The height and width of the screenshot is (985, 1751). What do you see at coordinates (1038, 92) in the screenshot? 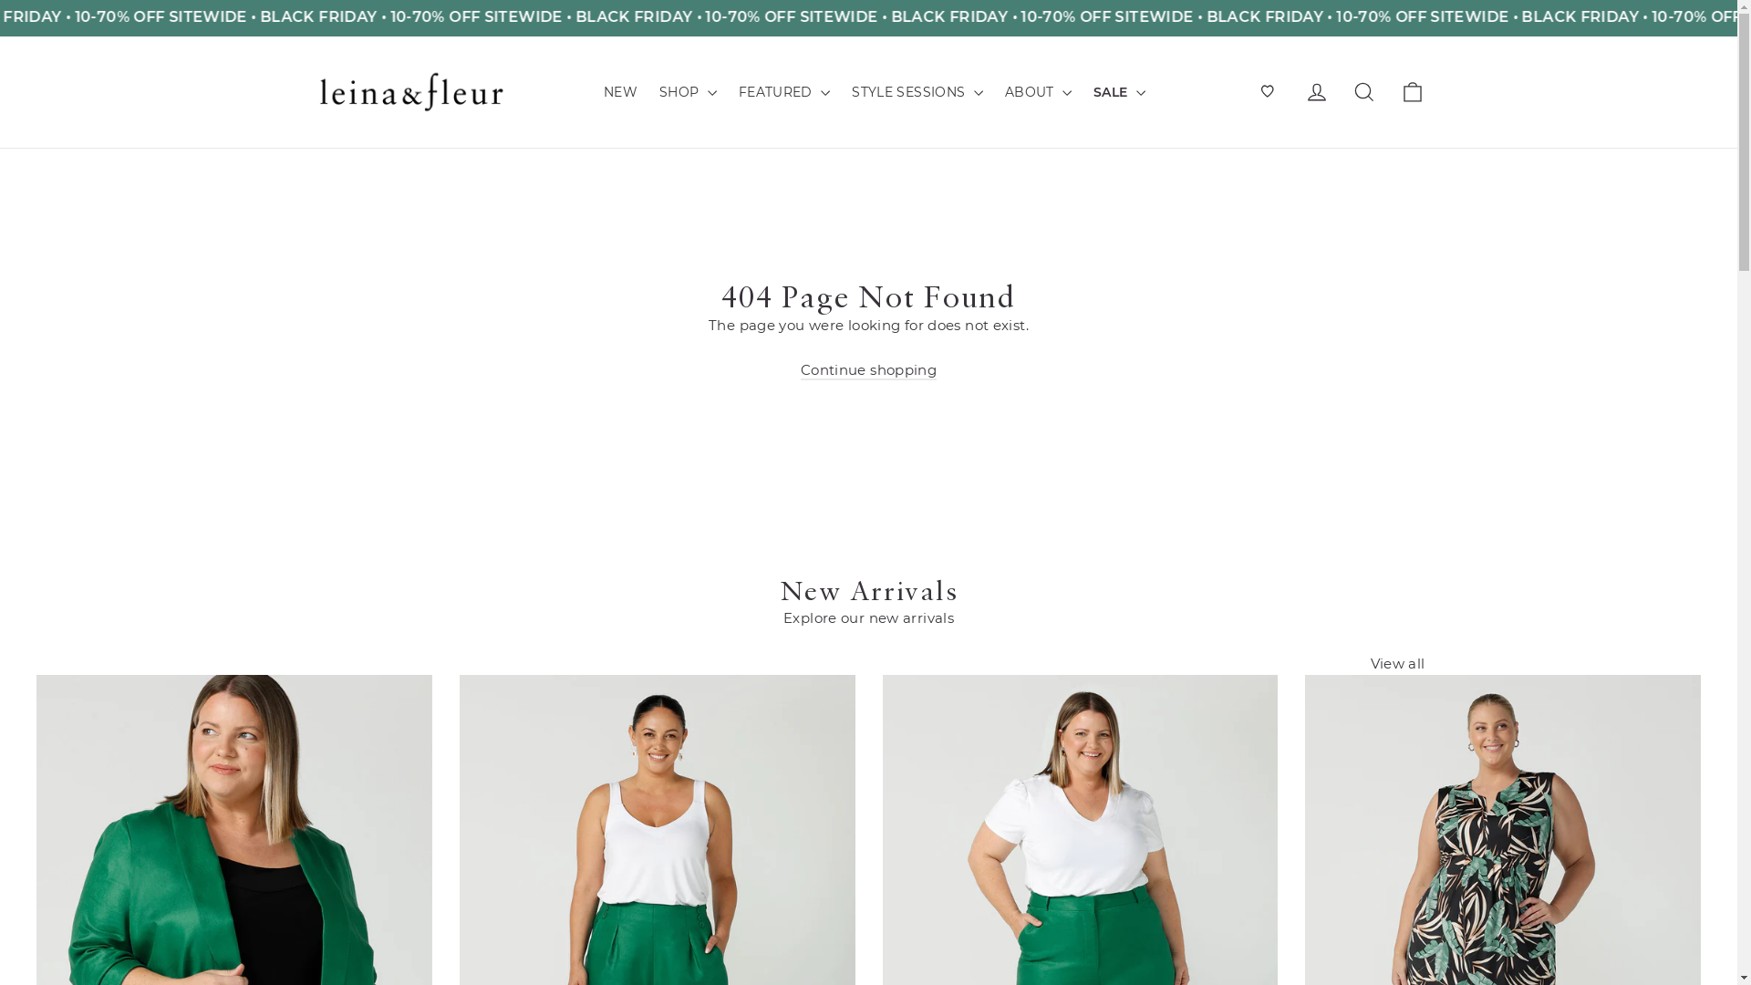
I see `ABOUT` at bounding box center [1038, 92].